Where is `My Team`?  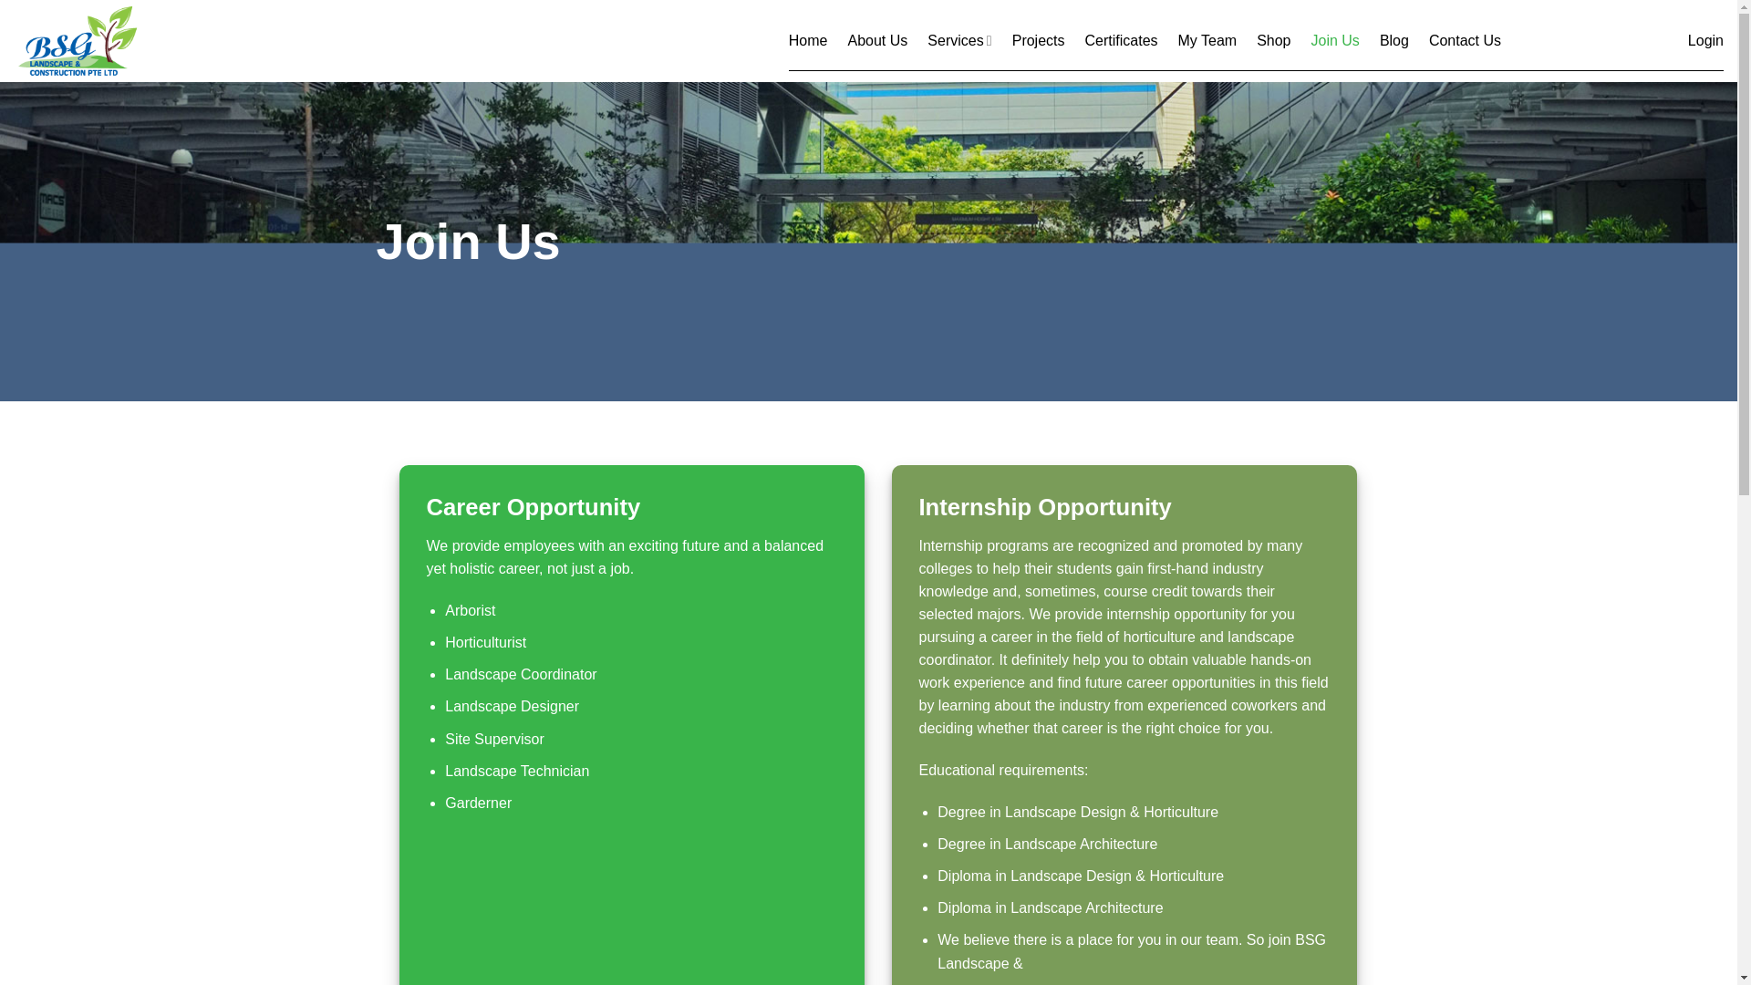
My Team is located at coordinates (1207, 39).